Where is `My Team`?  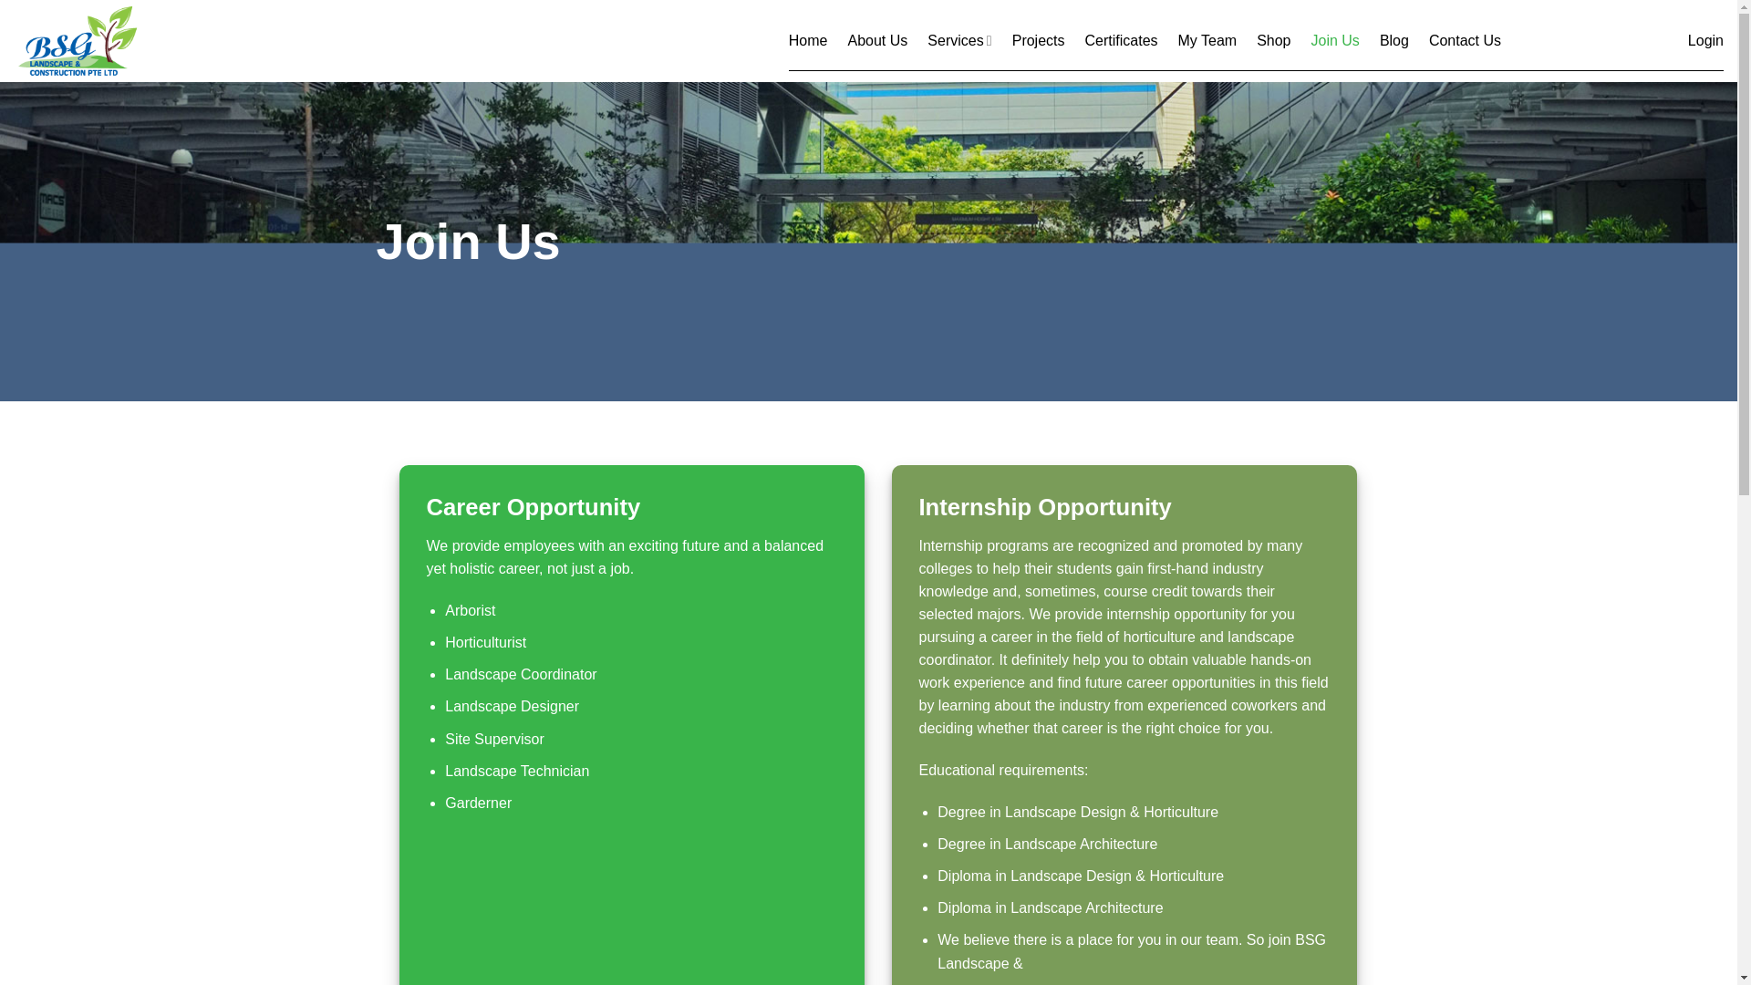
My Team is located at coordinates (1207, 39).